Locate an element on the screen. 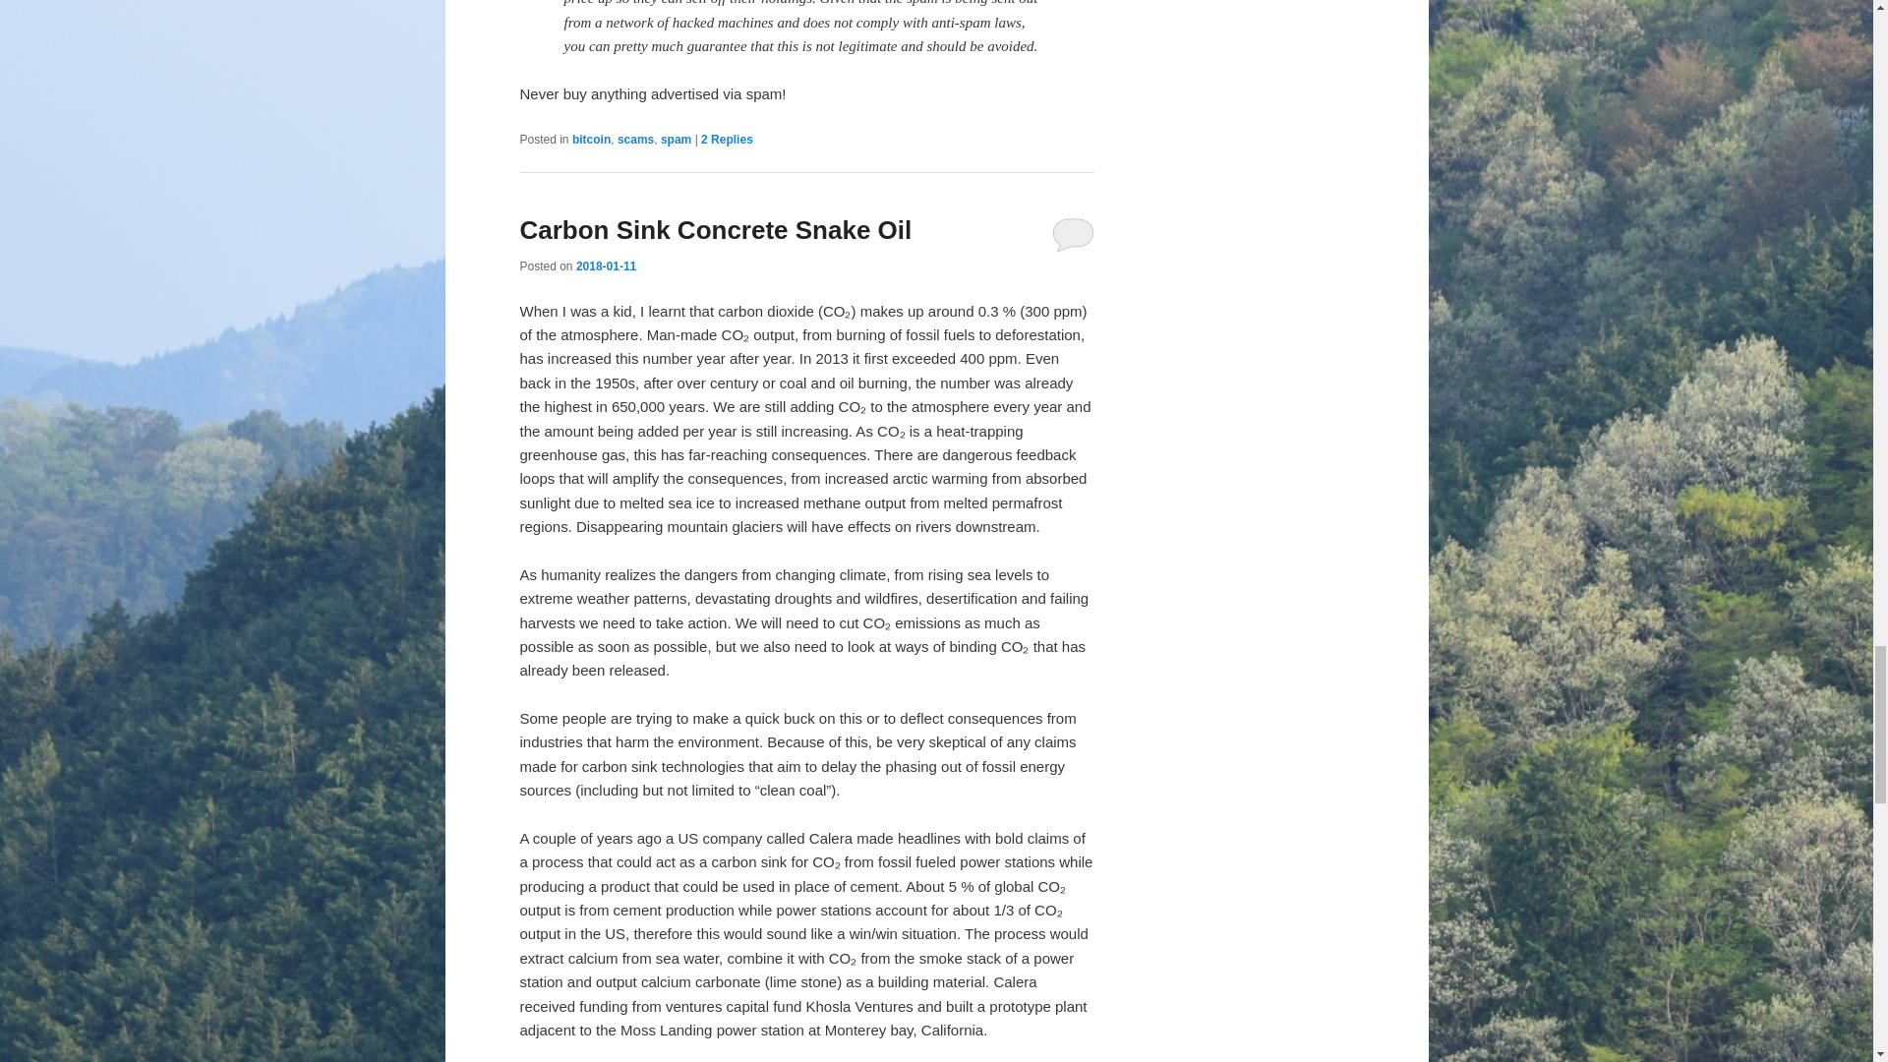  bitcoin is located at coordinates (590, 140).